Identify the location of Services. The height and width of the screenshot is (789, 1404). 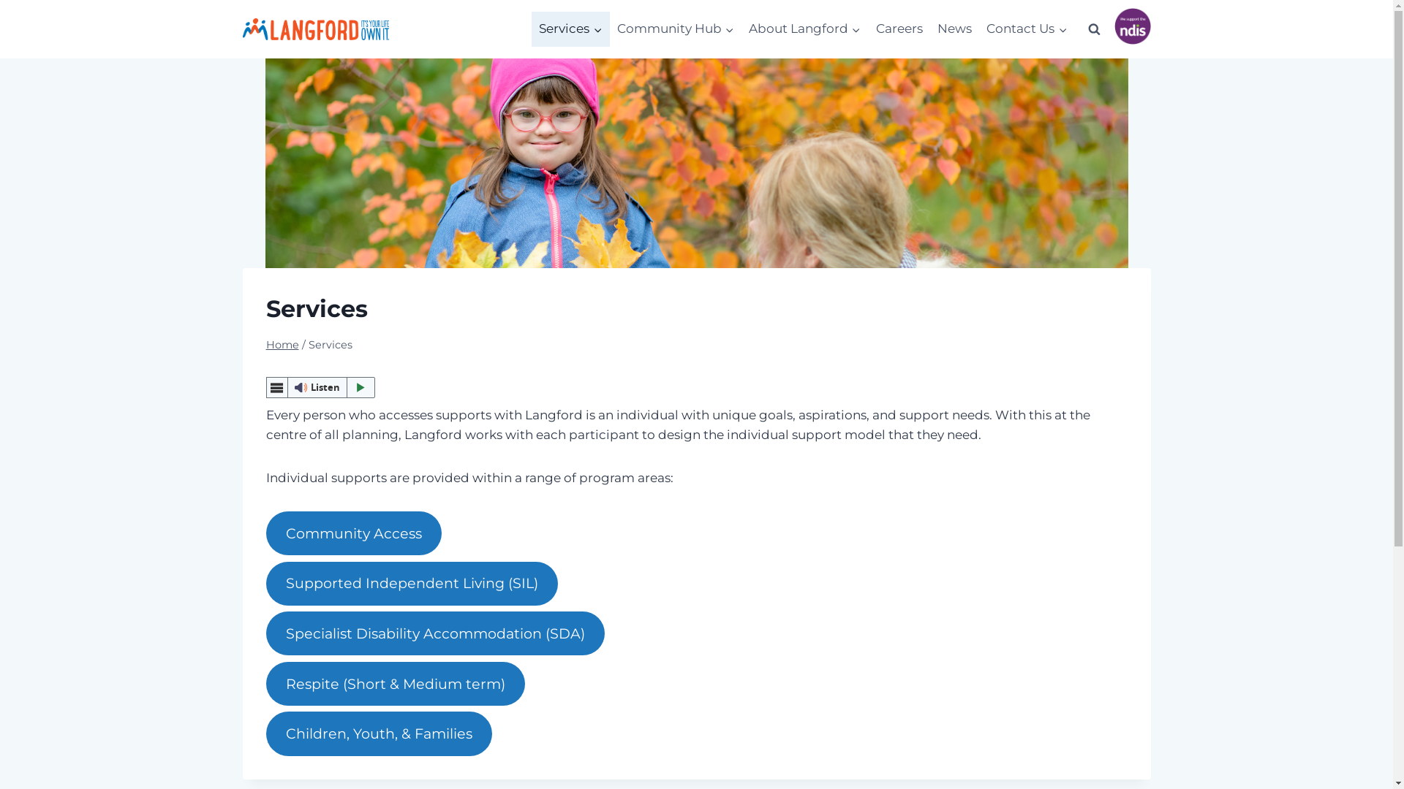
(570, 29).